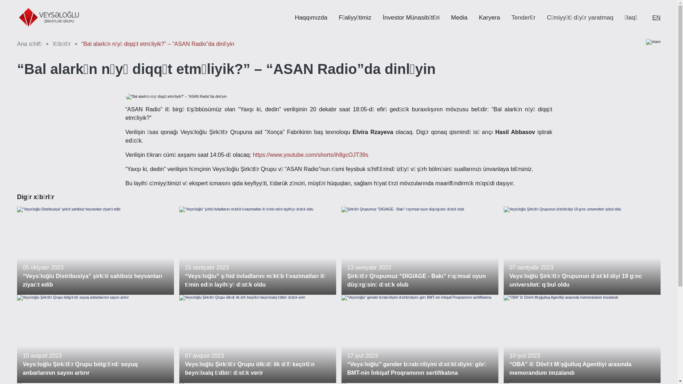 The width and height of the screenshot is (683, 384). I want to click on https://www.youtube.com/shorts/ih8gcOJT39s, so click(311, 155).